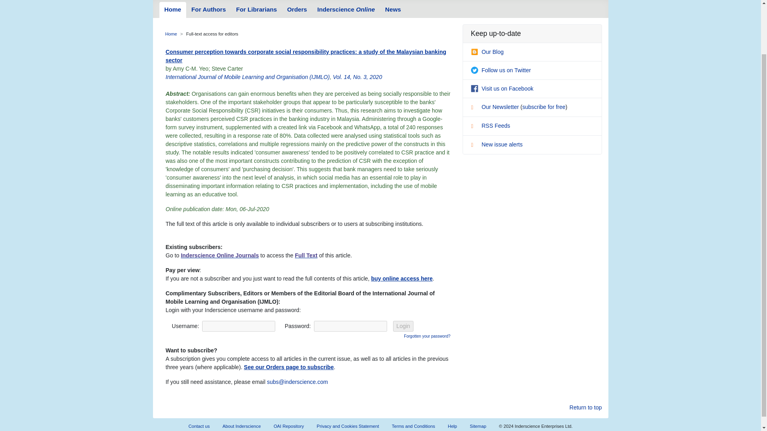  I want to click on New issue alerts, so click(496, 144).